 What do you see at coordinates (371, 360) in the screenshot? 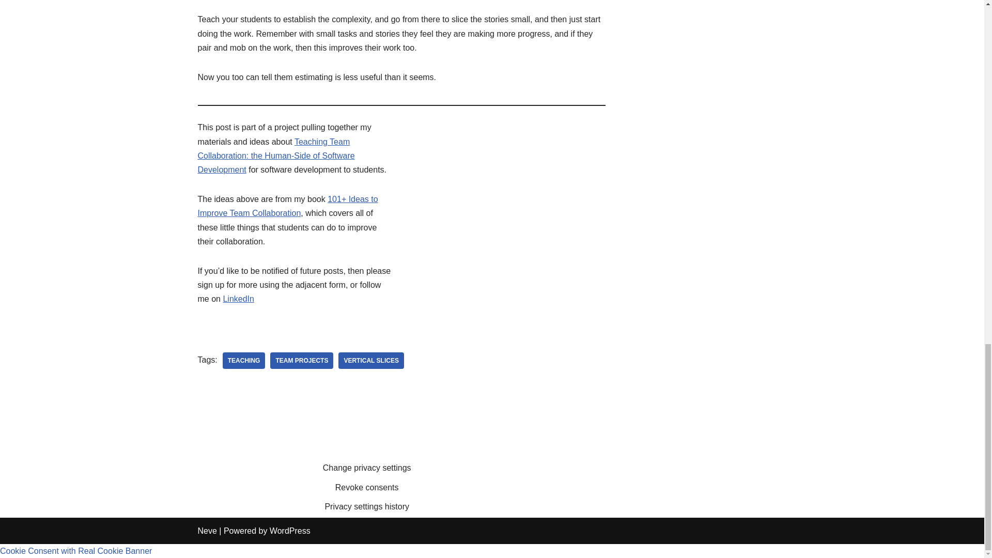
I see `VERTICAL SLICES` at bounding box center [371, 360].